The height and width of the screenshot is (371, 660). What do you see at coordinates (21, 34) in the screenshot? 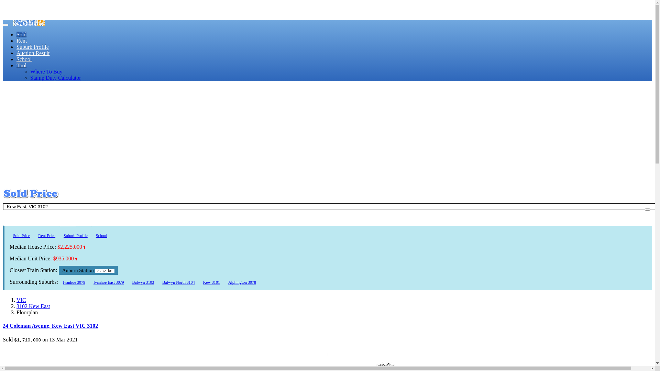
I see `Sold` at bounding box center [21, 34].